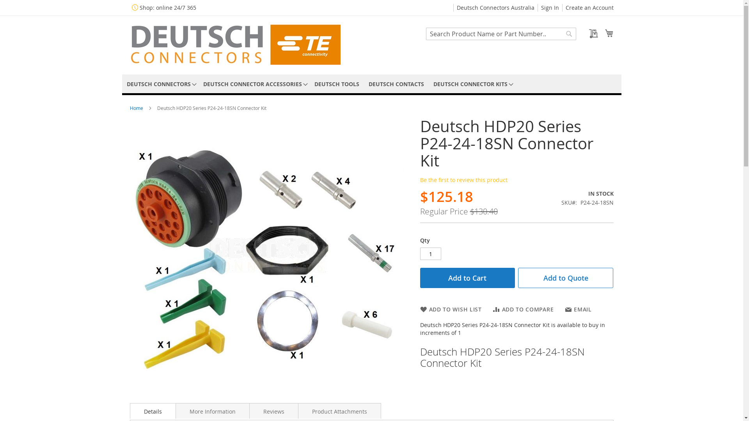 Image resolution: width=749 pixels, height=421 pixels. I want to click on Reviews, so click(273, 411).